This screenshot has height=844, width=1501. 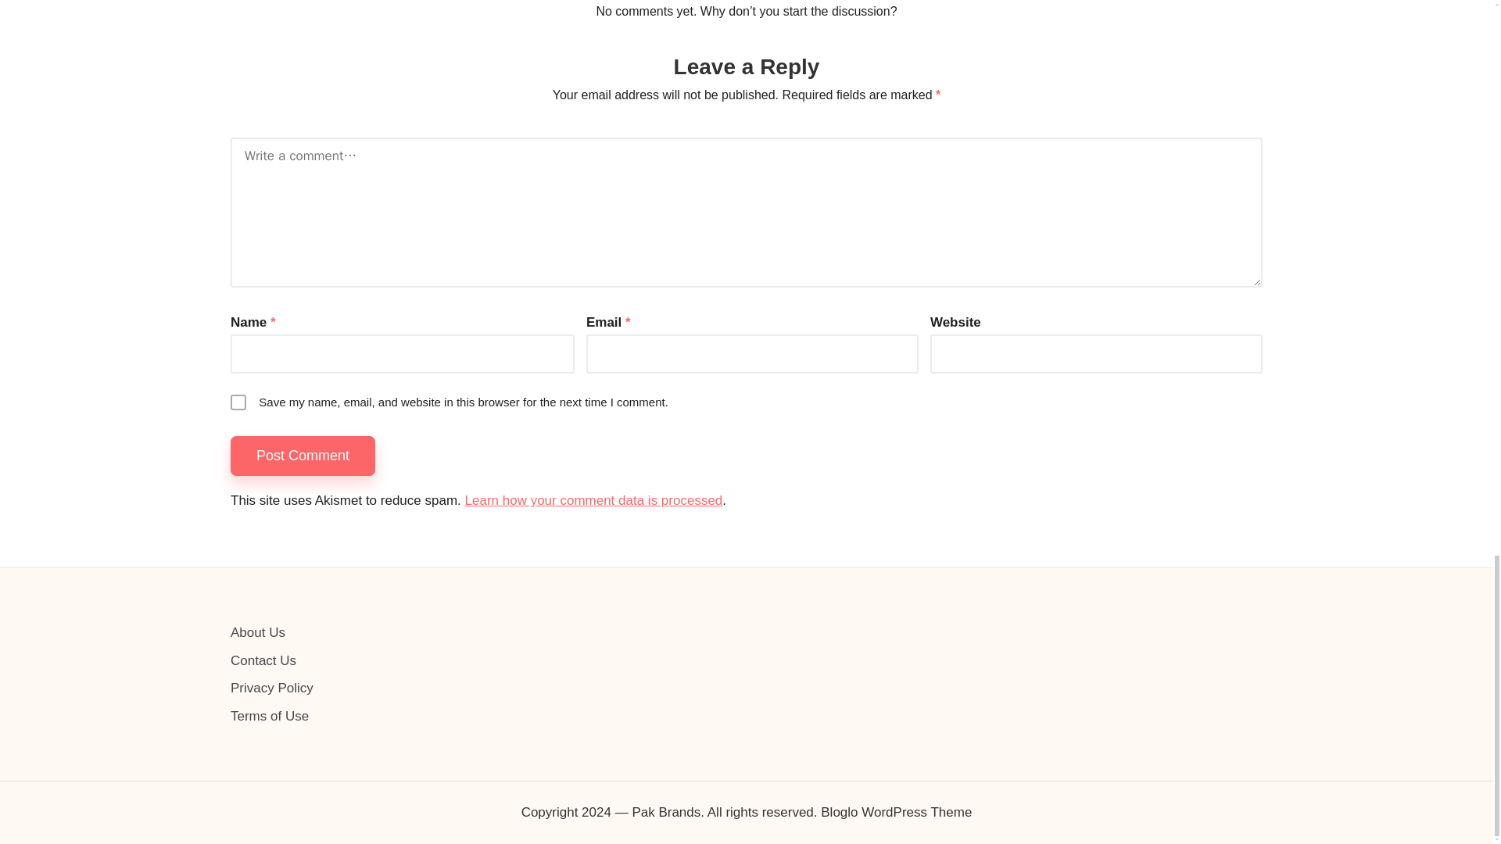 What do you see at coordinates (594, 500) in the screenshot?
I see `Learn how your comment data is processed` at bounding box center [594, 500].